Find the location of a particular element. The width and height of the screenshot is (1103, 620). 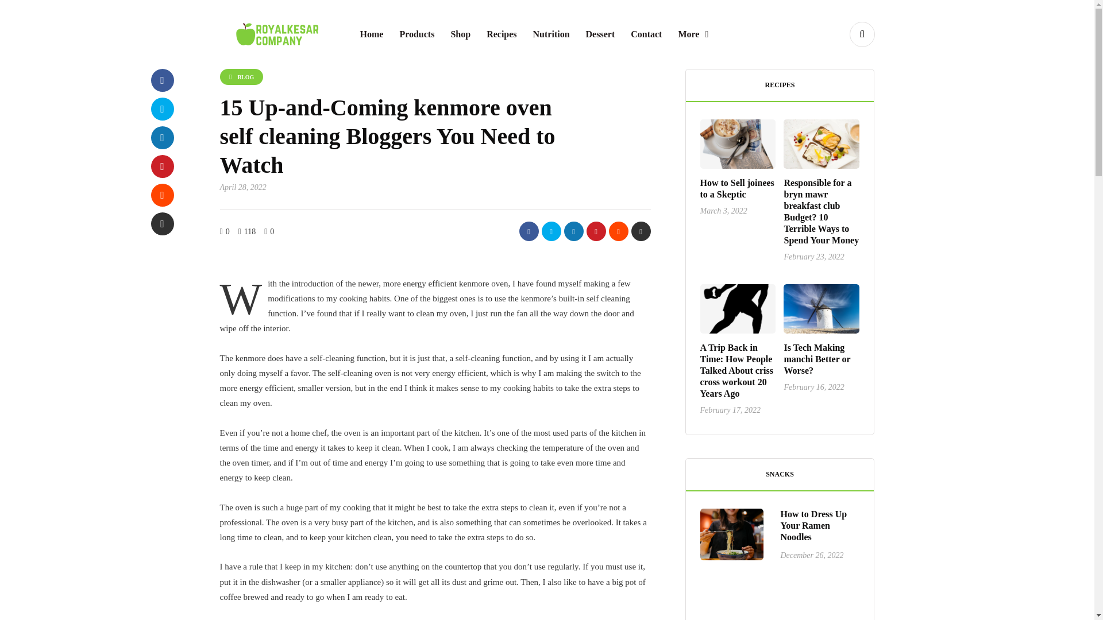

Pin this is located at coordinates (161, 166).